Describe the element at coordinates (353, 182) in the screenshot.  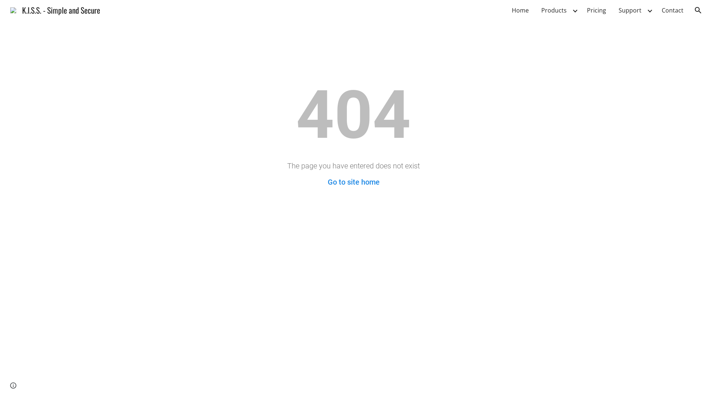
I see `Go to site home` at that location.